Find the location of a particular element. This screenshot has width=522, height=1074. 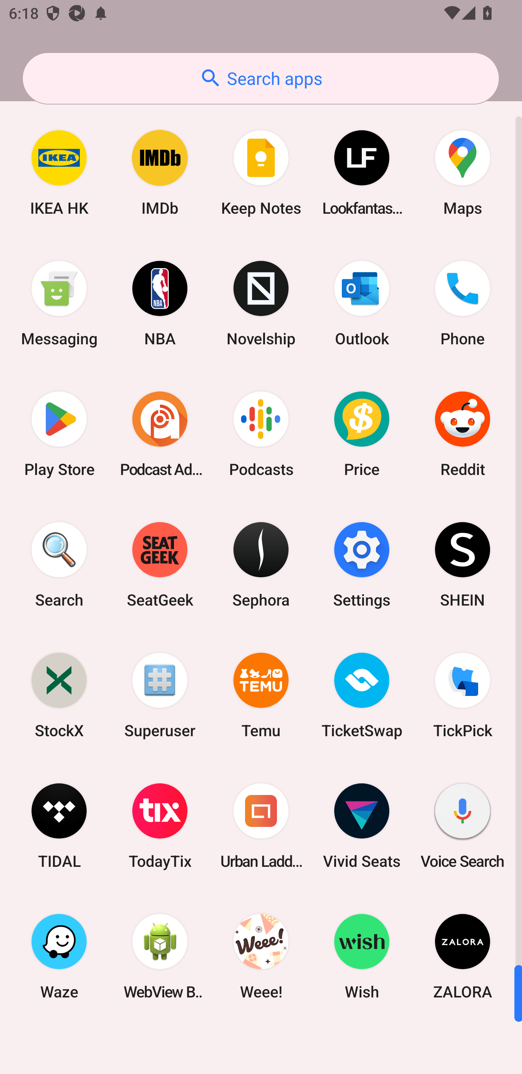

NBA is located at coordinates (160, 303).